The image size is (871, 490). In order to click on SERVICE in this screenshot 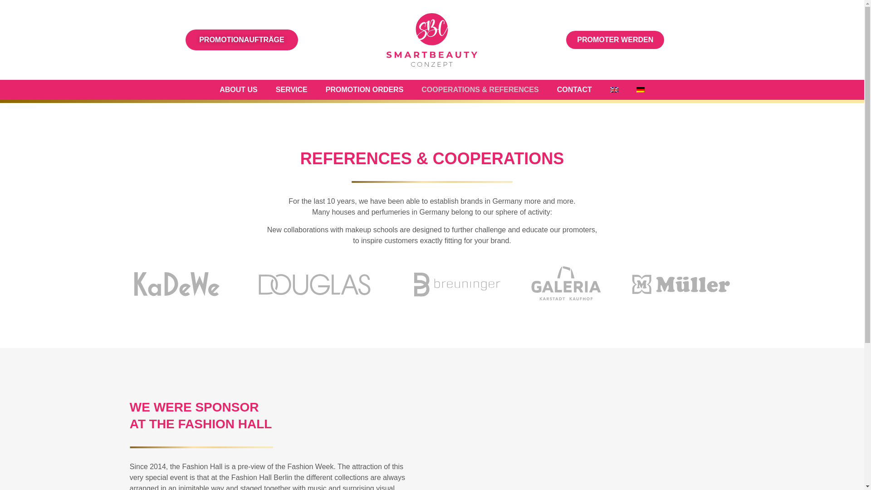, I will do `click(291, 90)`.